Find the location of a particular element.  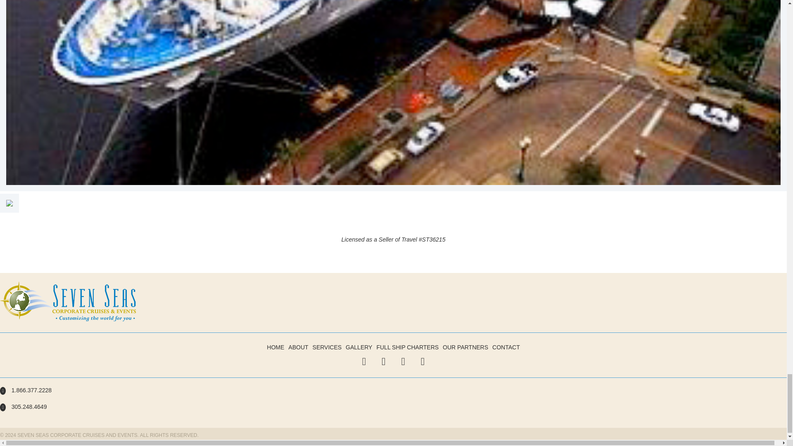

Check our videos on YouTube is located at coordinates (423, 362).